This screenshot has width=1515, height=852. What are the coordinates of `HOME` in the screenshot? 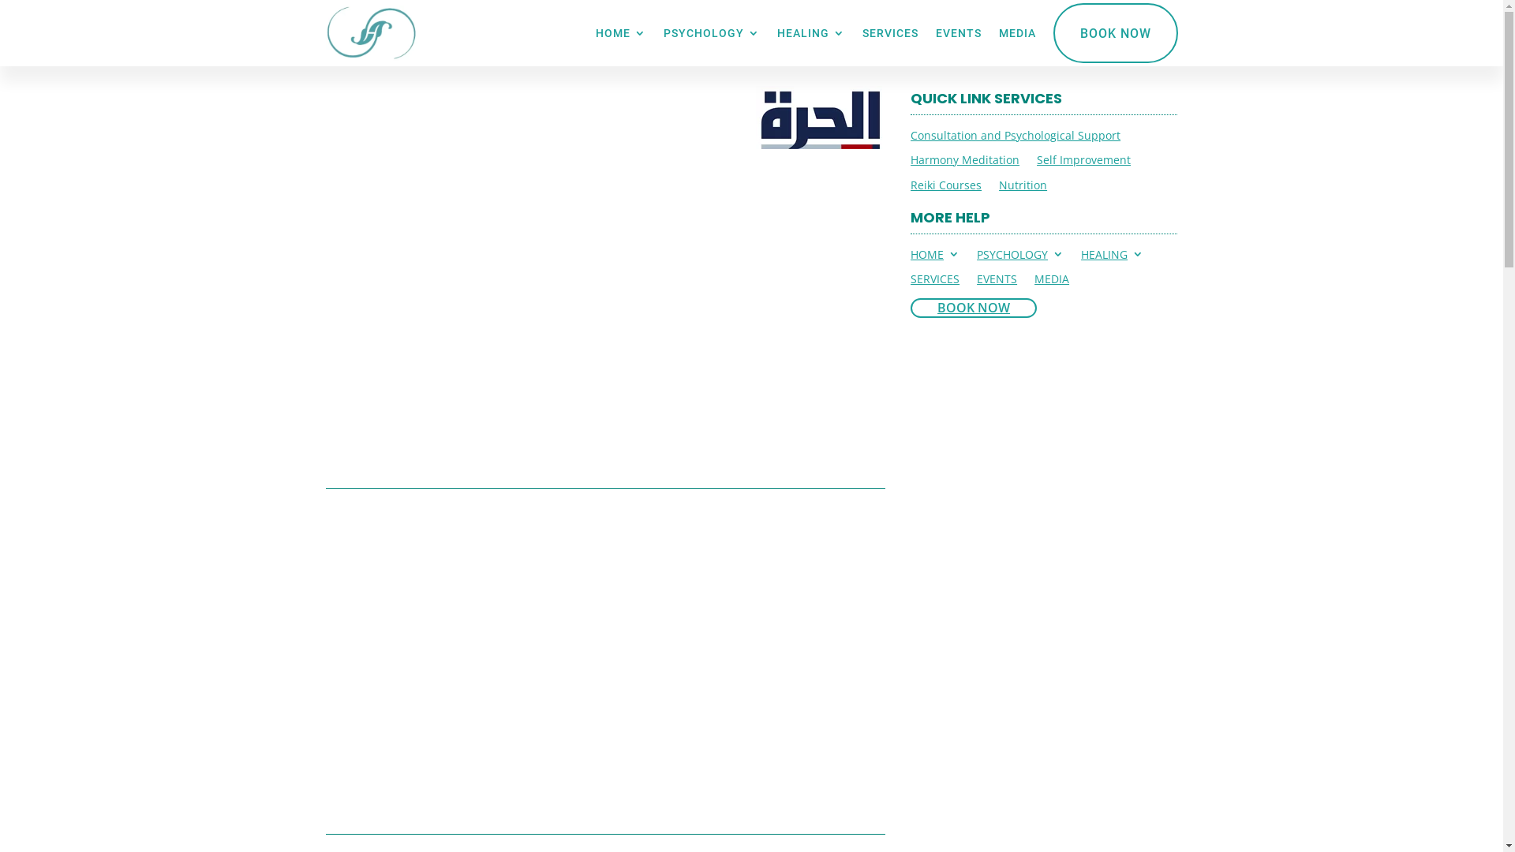 It's located at (620, 33).